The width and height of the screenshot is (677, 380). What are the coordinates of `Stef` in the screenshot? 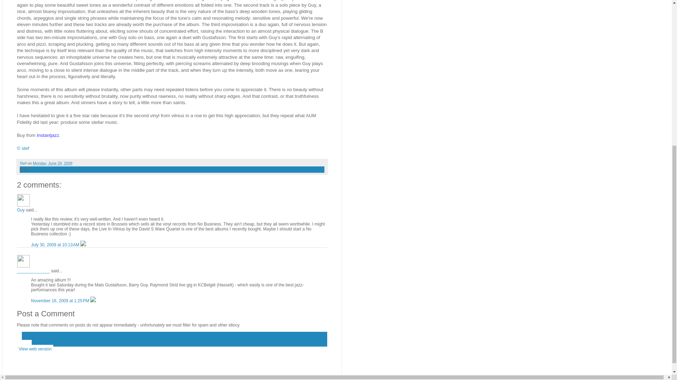 It's located at (23, 163).